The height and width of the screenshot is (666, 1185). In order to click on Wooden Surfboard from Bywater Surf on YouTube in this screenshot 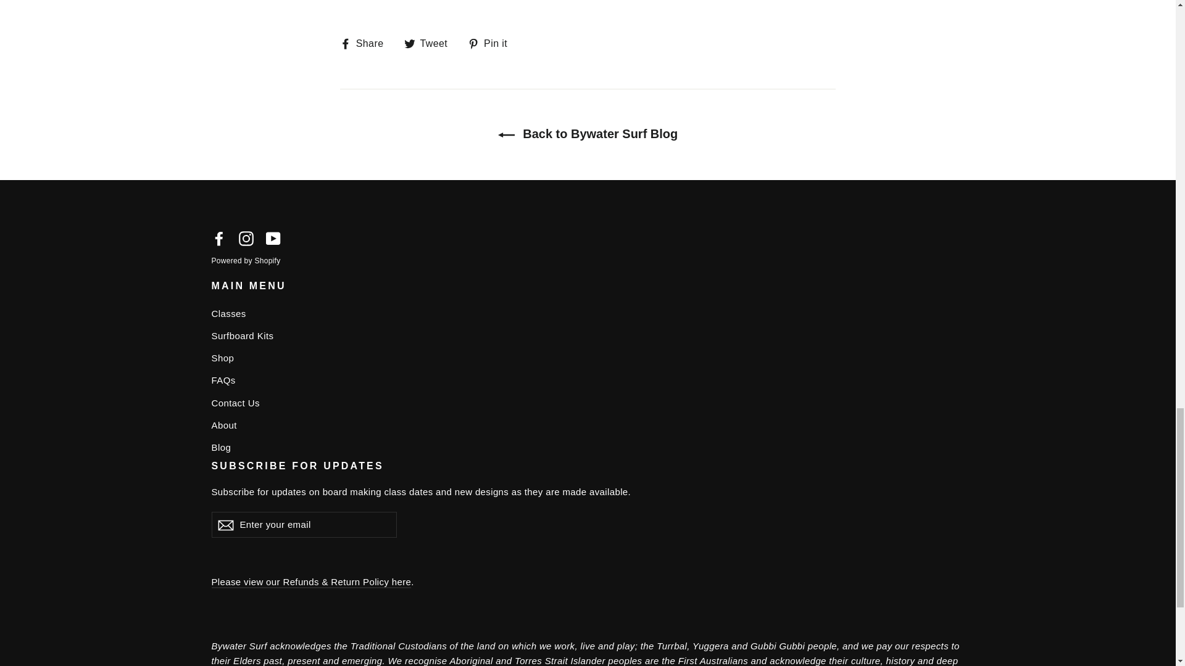, I will do `click(273, 237)`.